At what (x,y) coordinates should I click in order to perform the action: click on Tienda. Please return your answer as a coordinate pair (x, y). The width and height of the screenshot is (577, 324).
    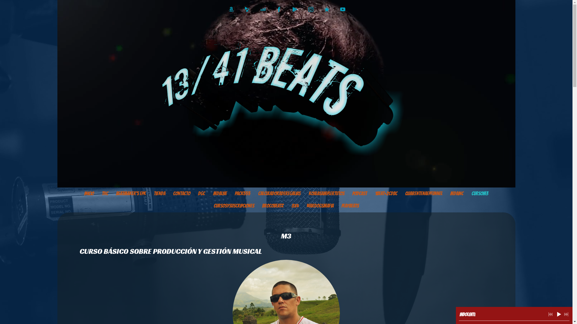
    Looking at the image, I should click on (159, 194).